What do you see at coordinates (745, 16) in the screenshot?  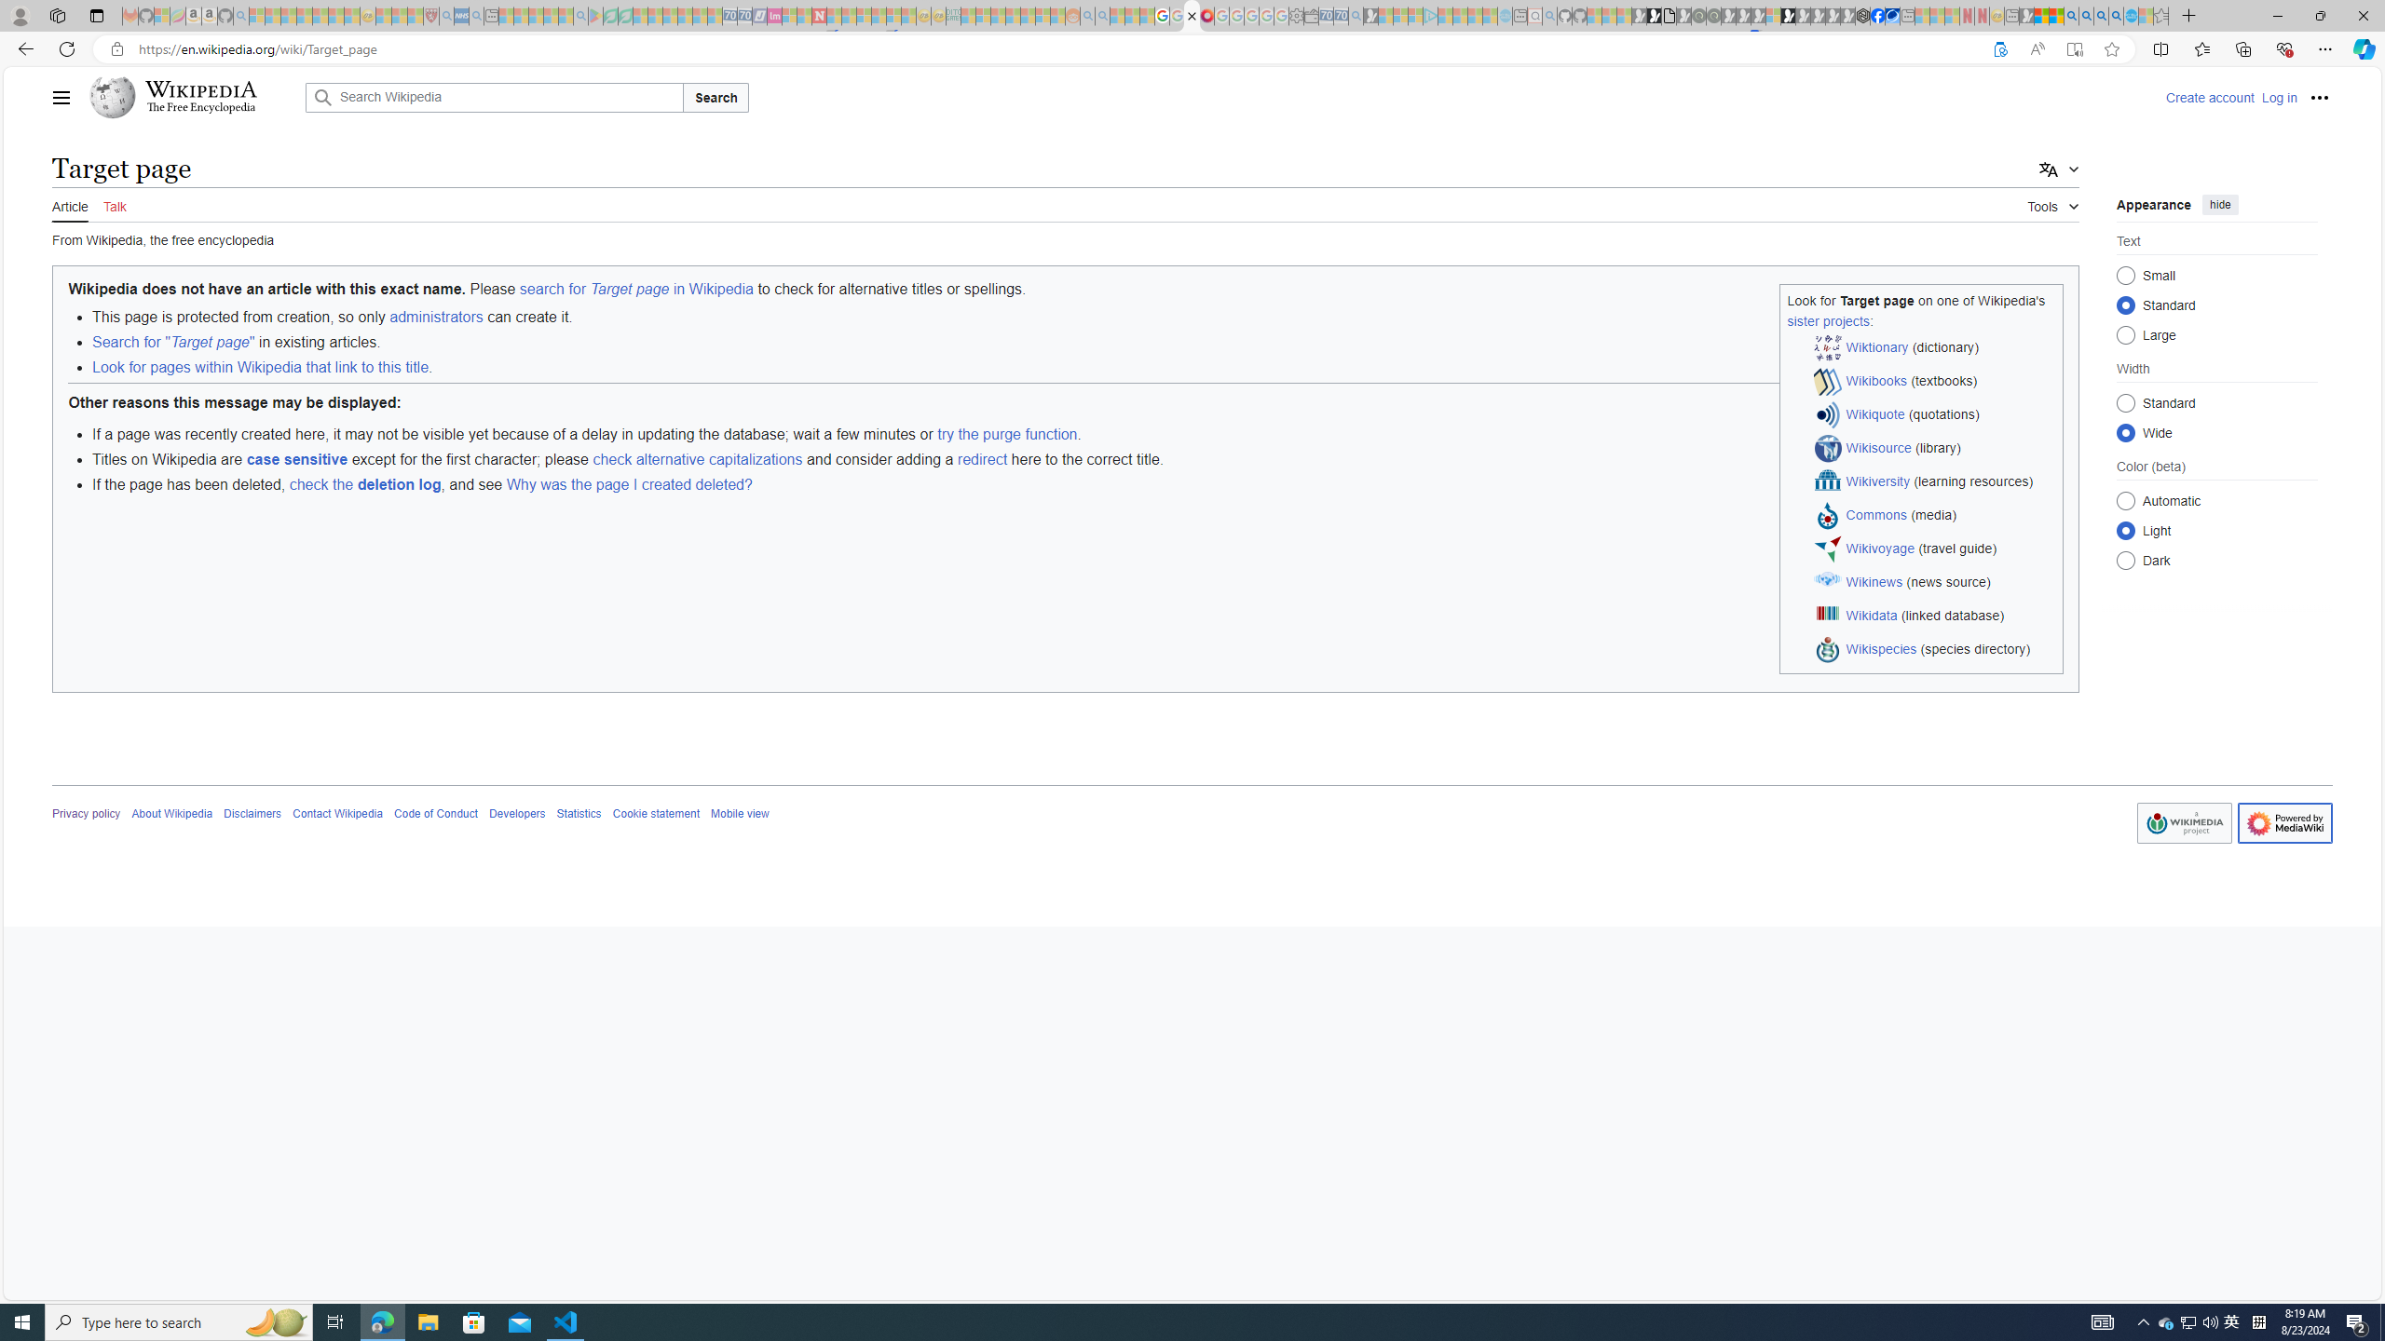 I see `Cheap Hotels - Save70.com - Sleeping` at bounding box center [745, 16].